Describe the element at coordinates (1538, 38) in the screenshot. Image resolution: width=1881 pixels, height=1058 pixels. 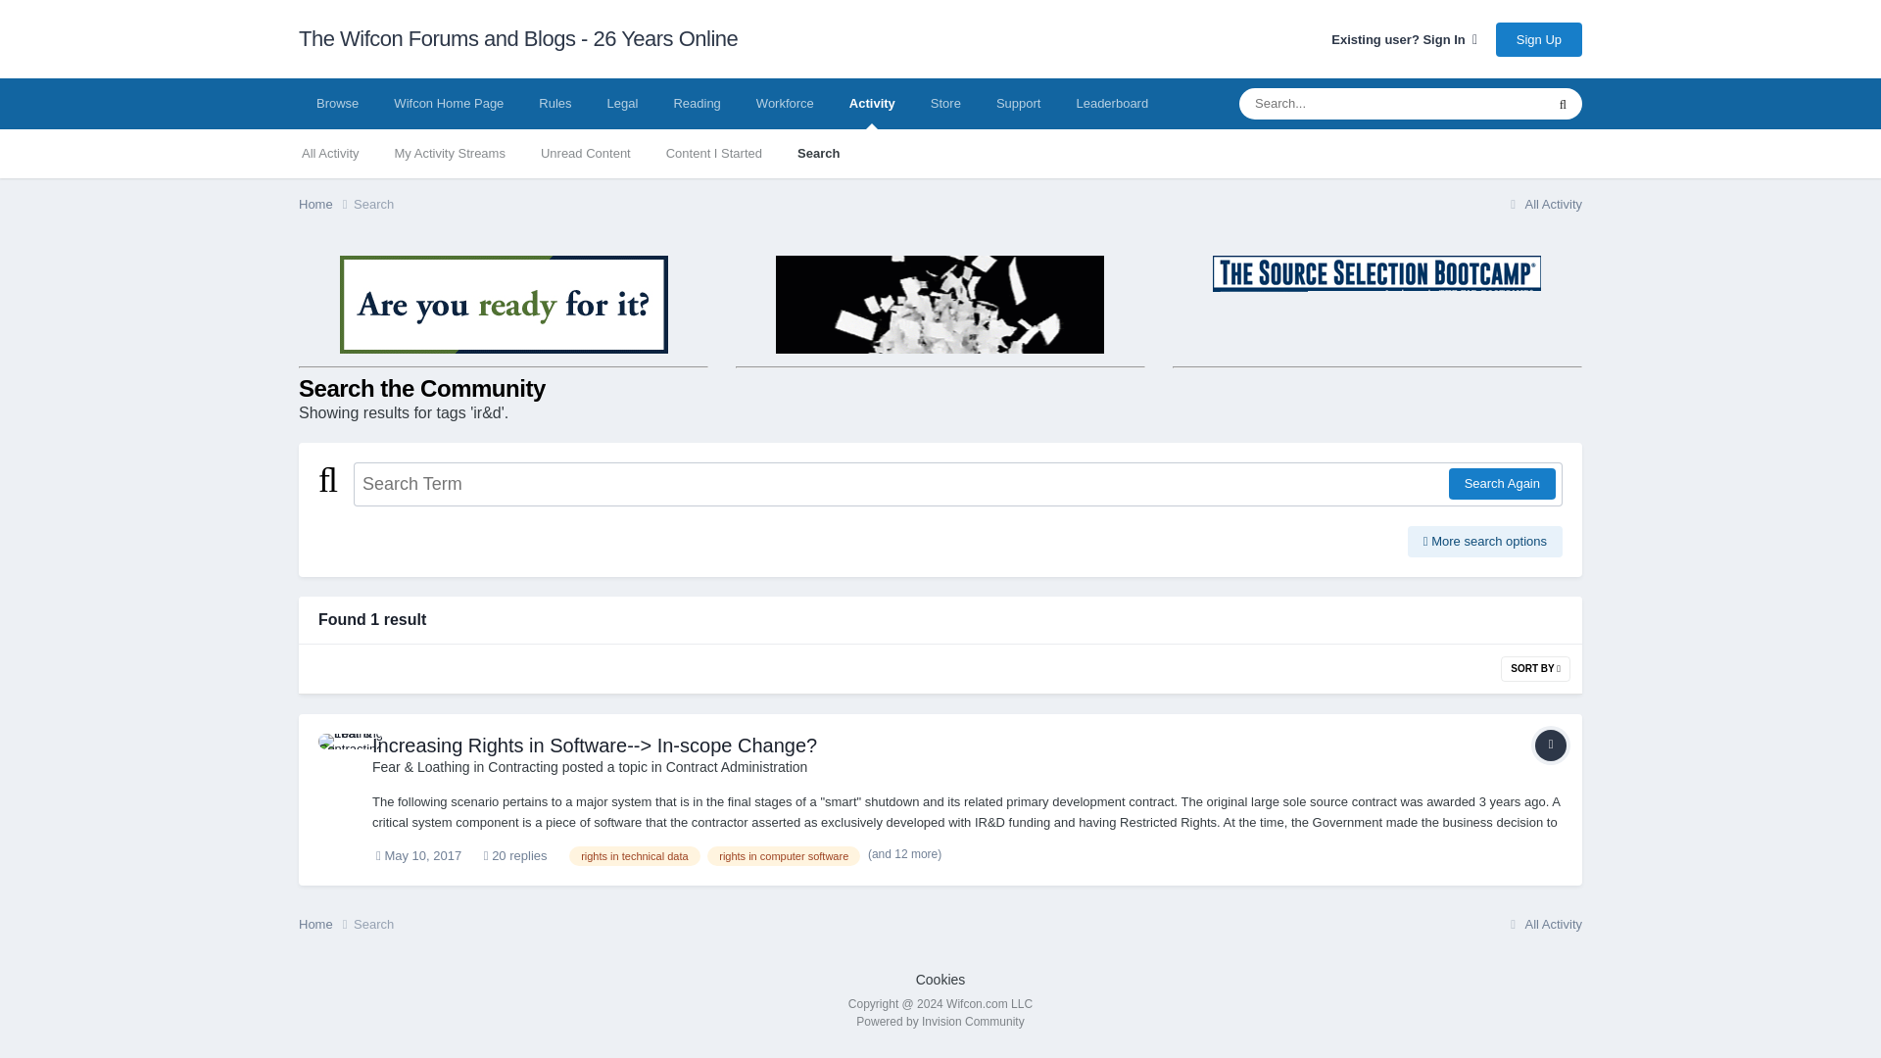
I see `Sign Up` at that location.